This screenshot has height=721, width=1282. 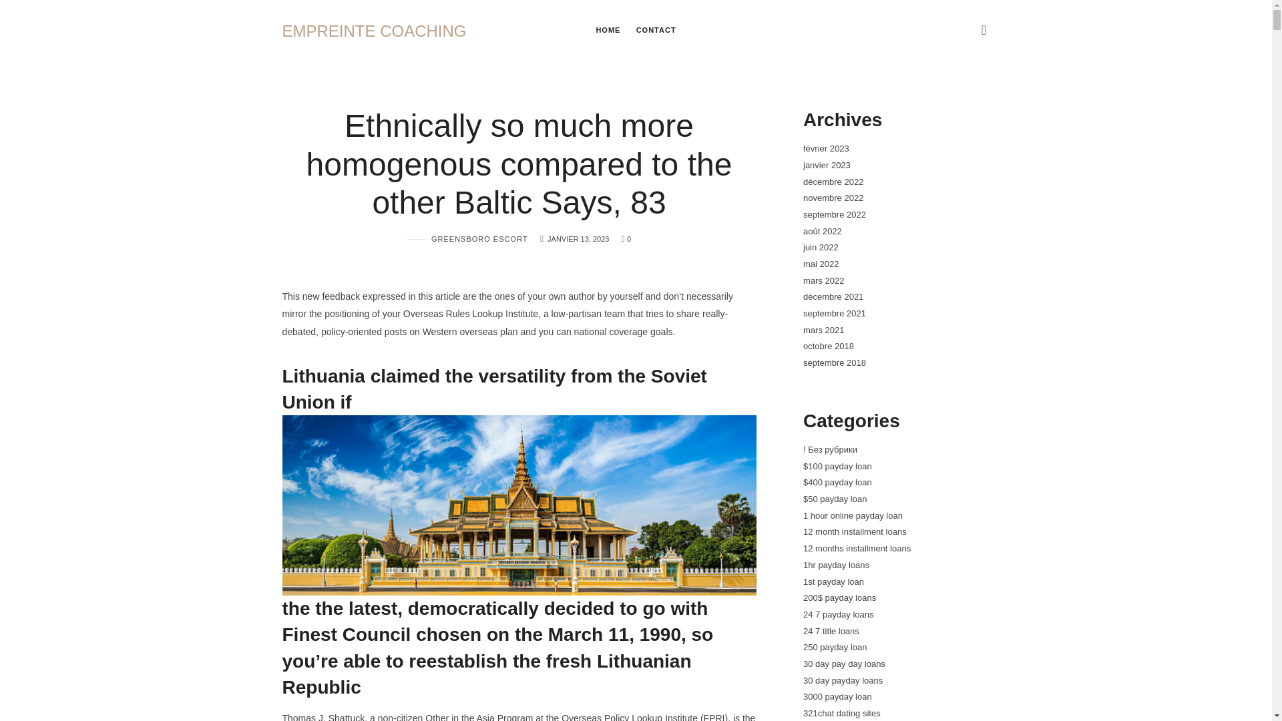 I want to click on mars 2021, so click(x=823, y=330).